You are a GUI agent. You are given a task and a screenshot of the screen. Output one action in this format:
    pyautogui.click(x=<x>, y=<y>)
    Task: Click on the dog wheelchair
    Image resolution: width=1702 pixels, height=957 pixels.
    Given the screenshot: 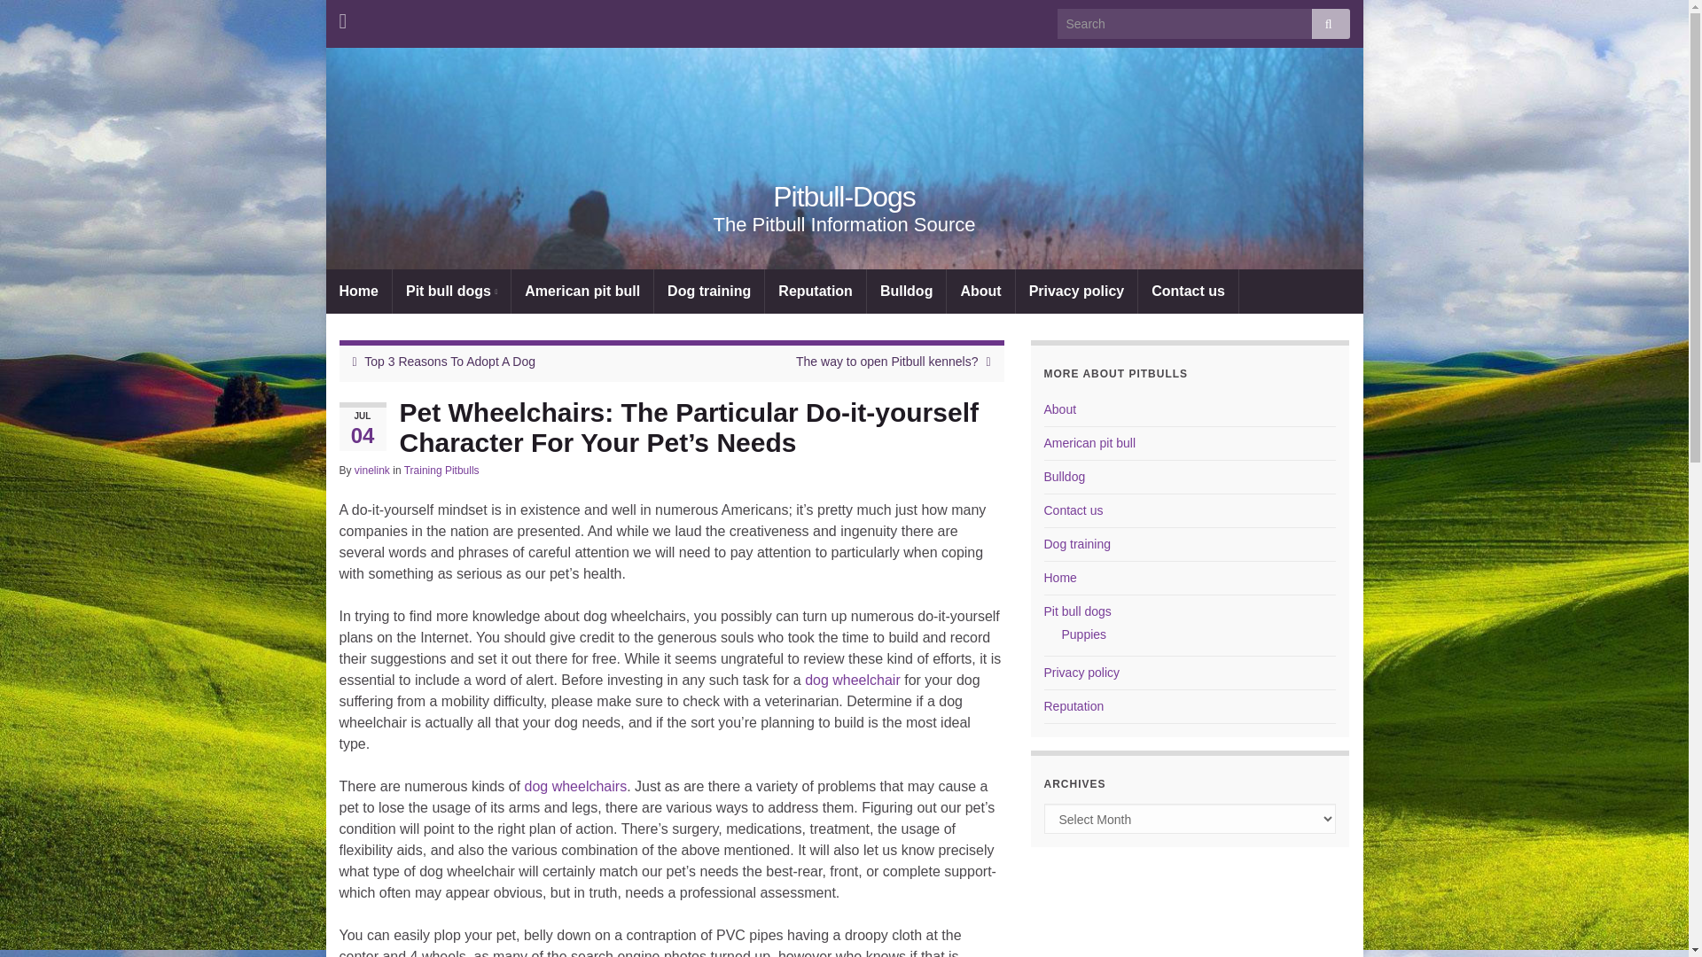 What is the action you would take?
    pyautogui.click(x=853, y=681)
    